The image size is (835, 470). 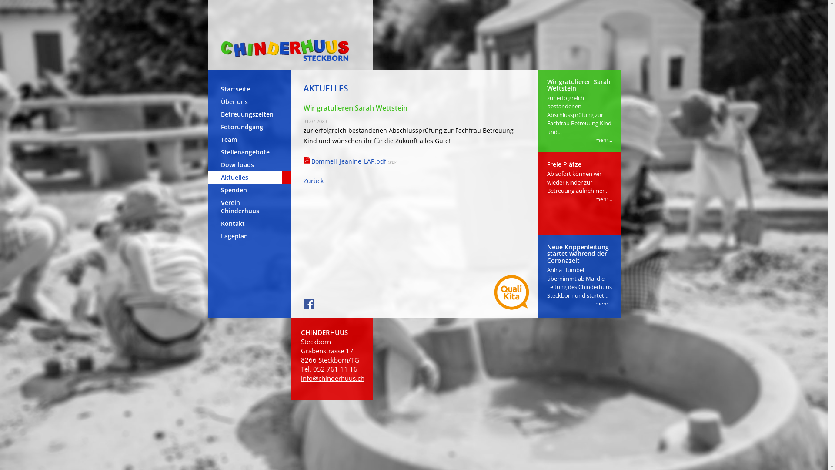 What do you see at coordinates (249, 190) in the screenshot?
I see `Spenden` at bounding box center [249, 190].